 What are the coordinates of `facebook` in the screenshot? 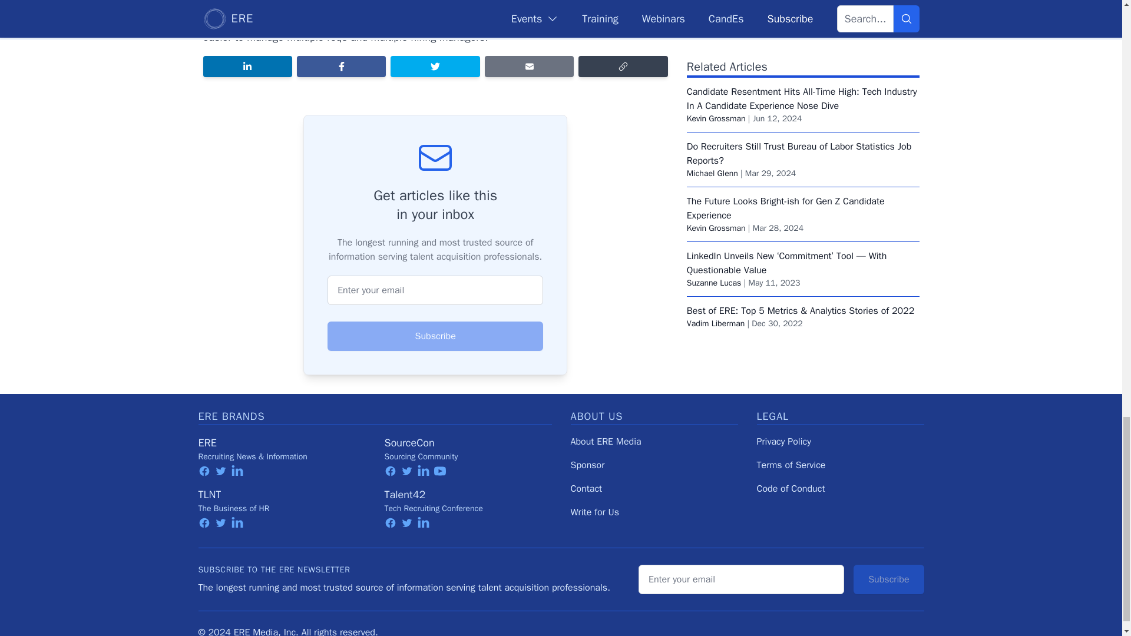 It's located at (204, 471).